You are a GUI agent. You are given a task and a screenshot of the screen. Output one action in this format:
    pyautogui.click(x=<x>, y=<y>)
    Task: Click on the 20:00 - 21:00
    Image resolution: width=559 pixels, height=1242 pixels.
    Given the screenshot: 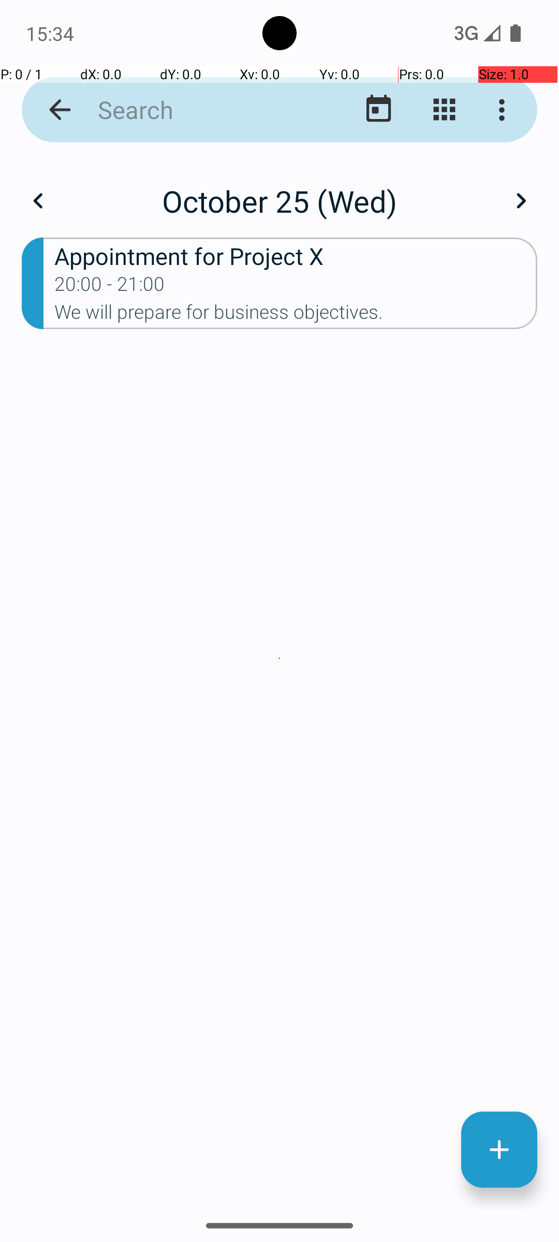 What is the action you would take?
    pyautogui.click(x=110, y=287)
    